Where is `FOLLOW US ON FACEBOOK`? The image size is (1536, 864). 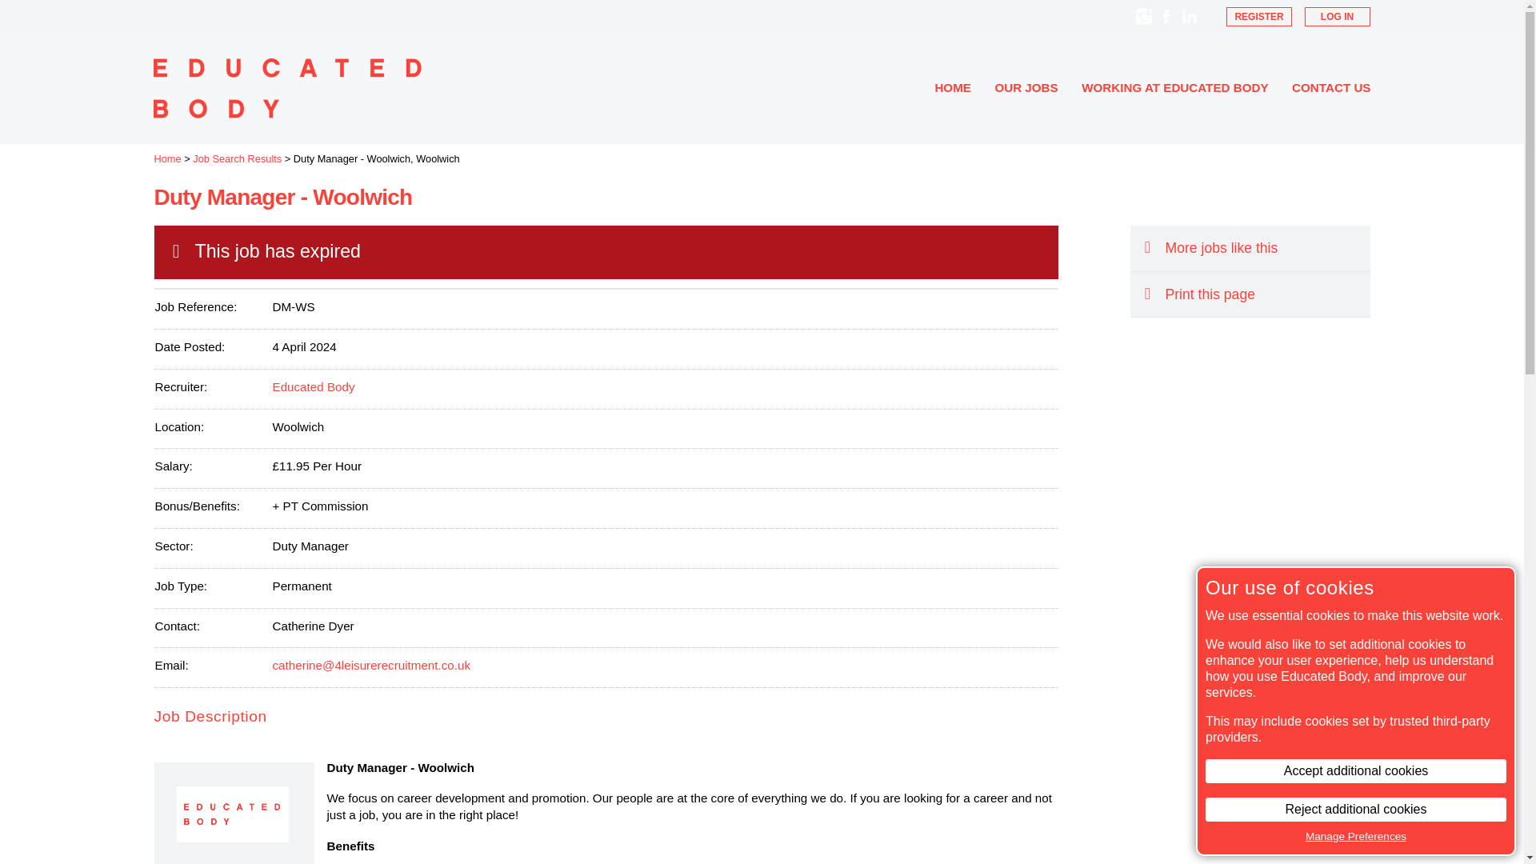 FOLLOW US ON FACEBOOK is located at coordinates (1166, 16).